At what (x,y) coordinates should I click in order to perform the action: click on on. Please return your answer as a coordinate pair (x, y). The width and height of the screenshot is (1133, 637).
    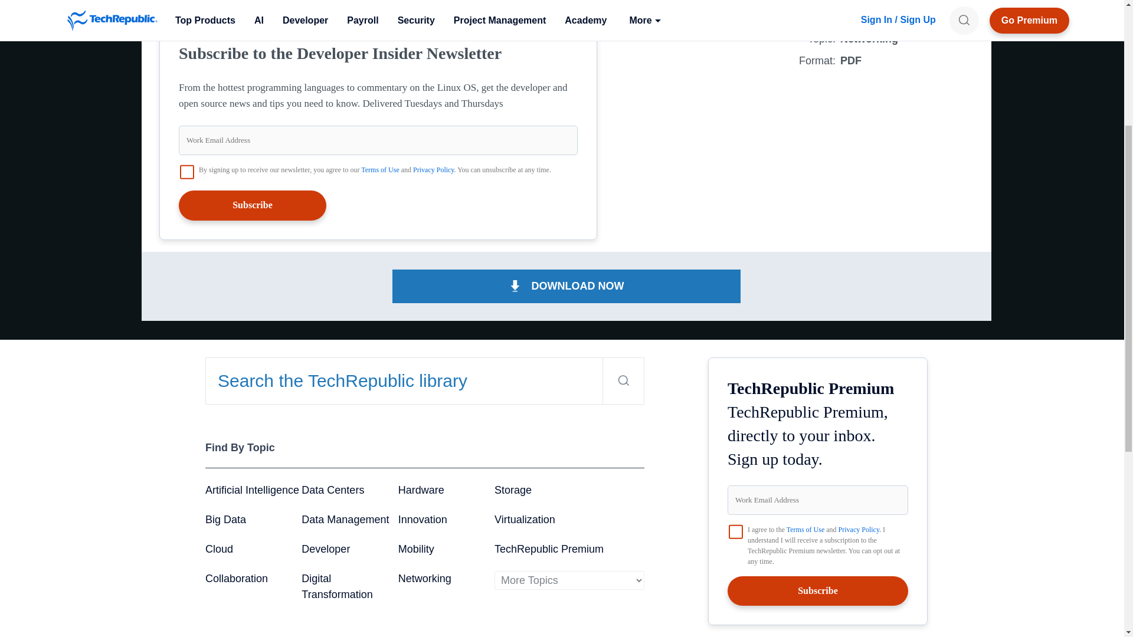
    Looking at the image, I should click on (186, 172).